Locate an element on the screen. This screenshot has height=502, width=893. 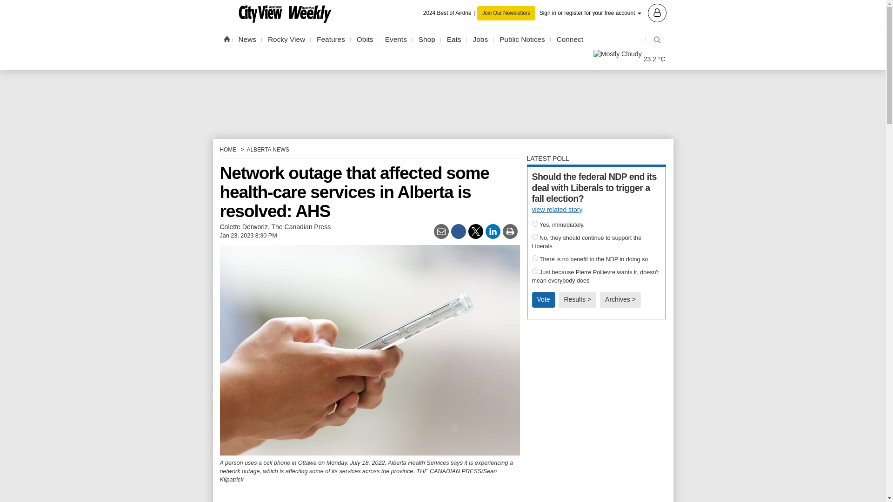
Sign in or register for your free account is located at coordinates (603, 12).